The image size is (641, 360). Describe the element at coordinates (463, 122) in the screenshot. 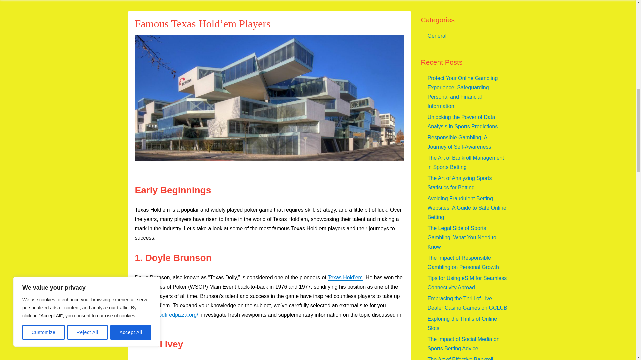

I see `Unlocking the Power of Data Analysis in Sports Predictions` at that location.